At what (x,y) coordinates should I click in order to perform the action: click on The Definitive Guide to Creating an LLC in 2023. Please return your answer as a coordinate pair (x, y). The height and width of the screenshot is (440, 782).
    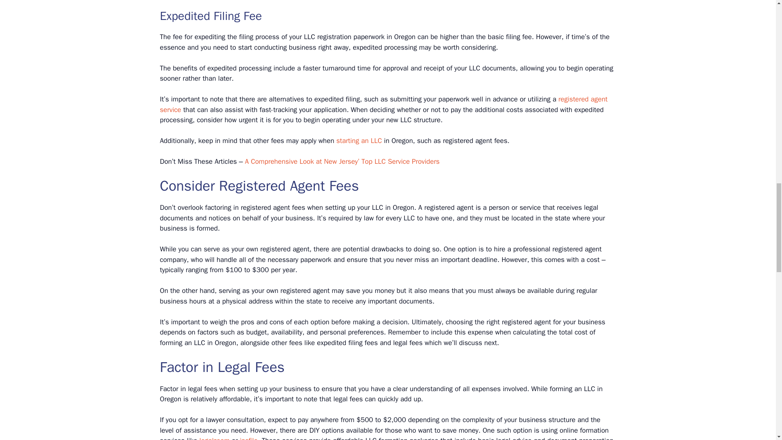
    Looking at the image, I should click on (359, 141).